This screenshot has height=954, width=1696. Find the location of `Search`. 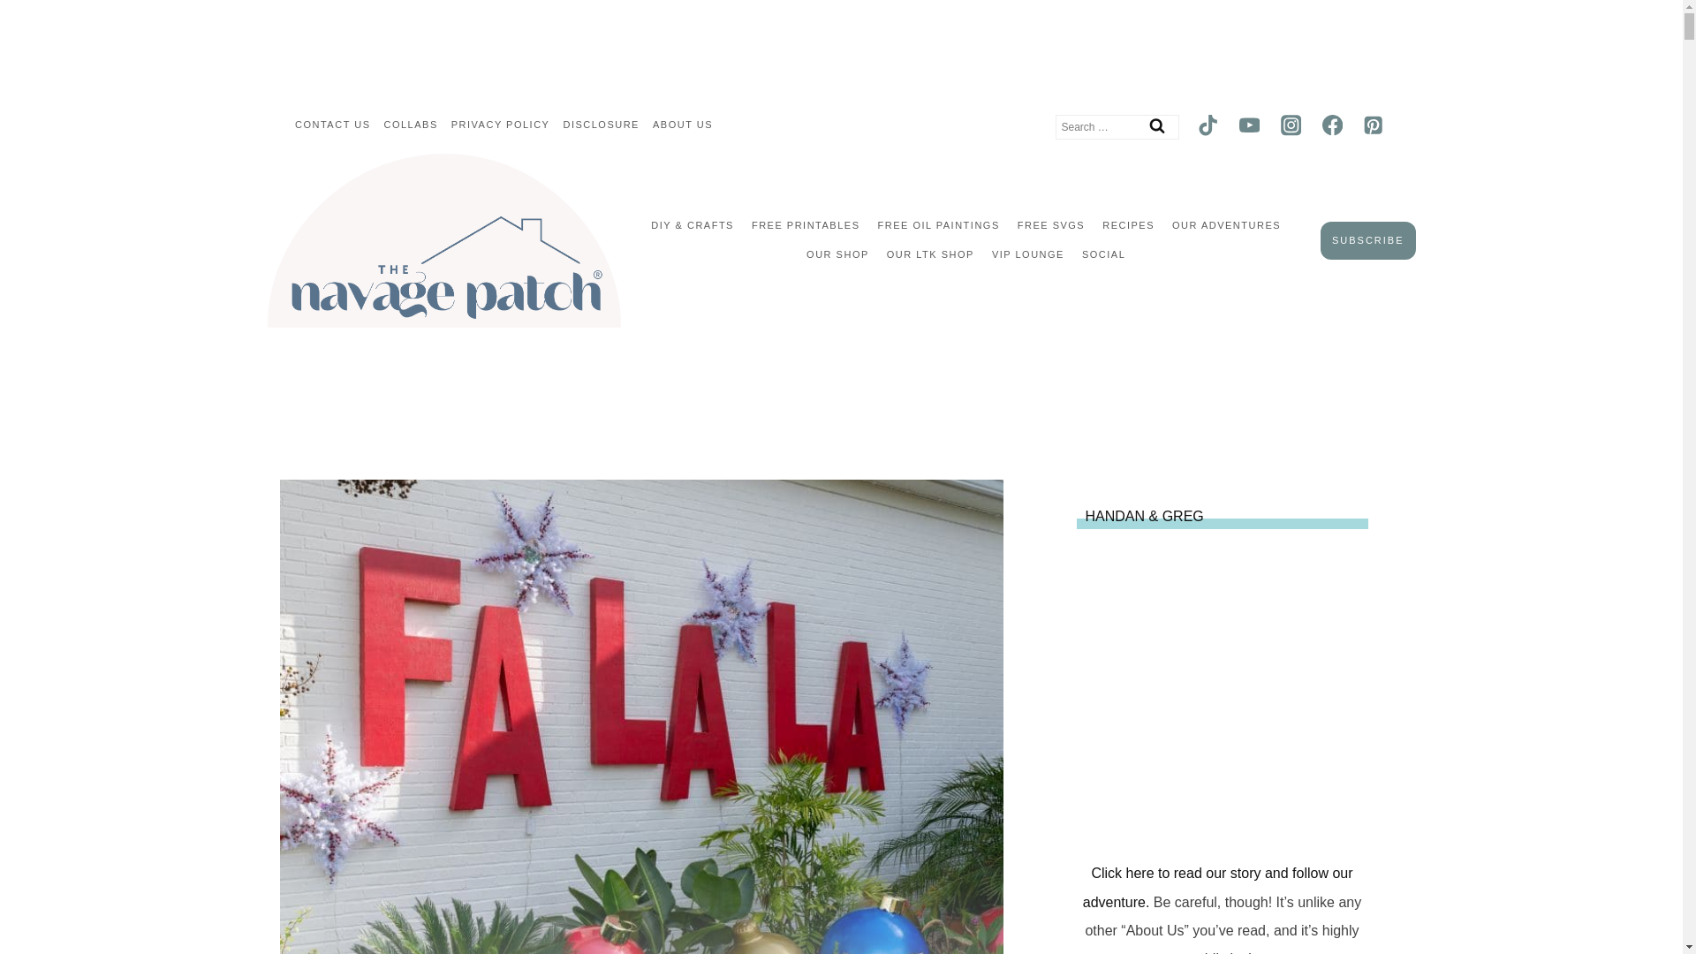

Search is located at coordinates (1156, 125).